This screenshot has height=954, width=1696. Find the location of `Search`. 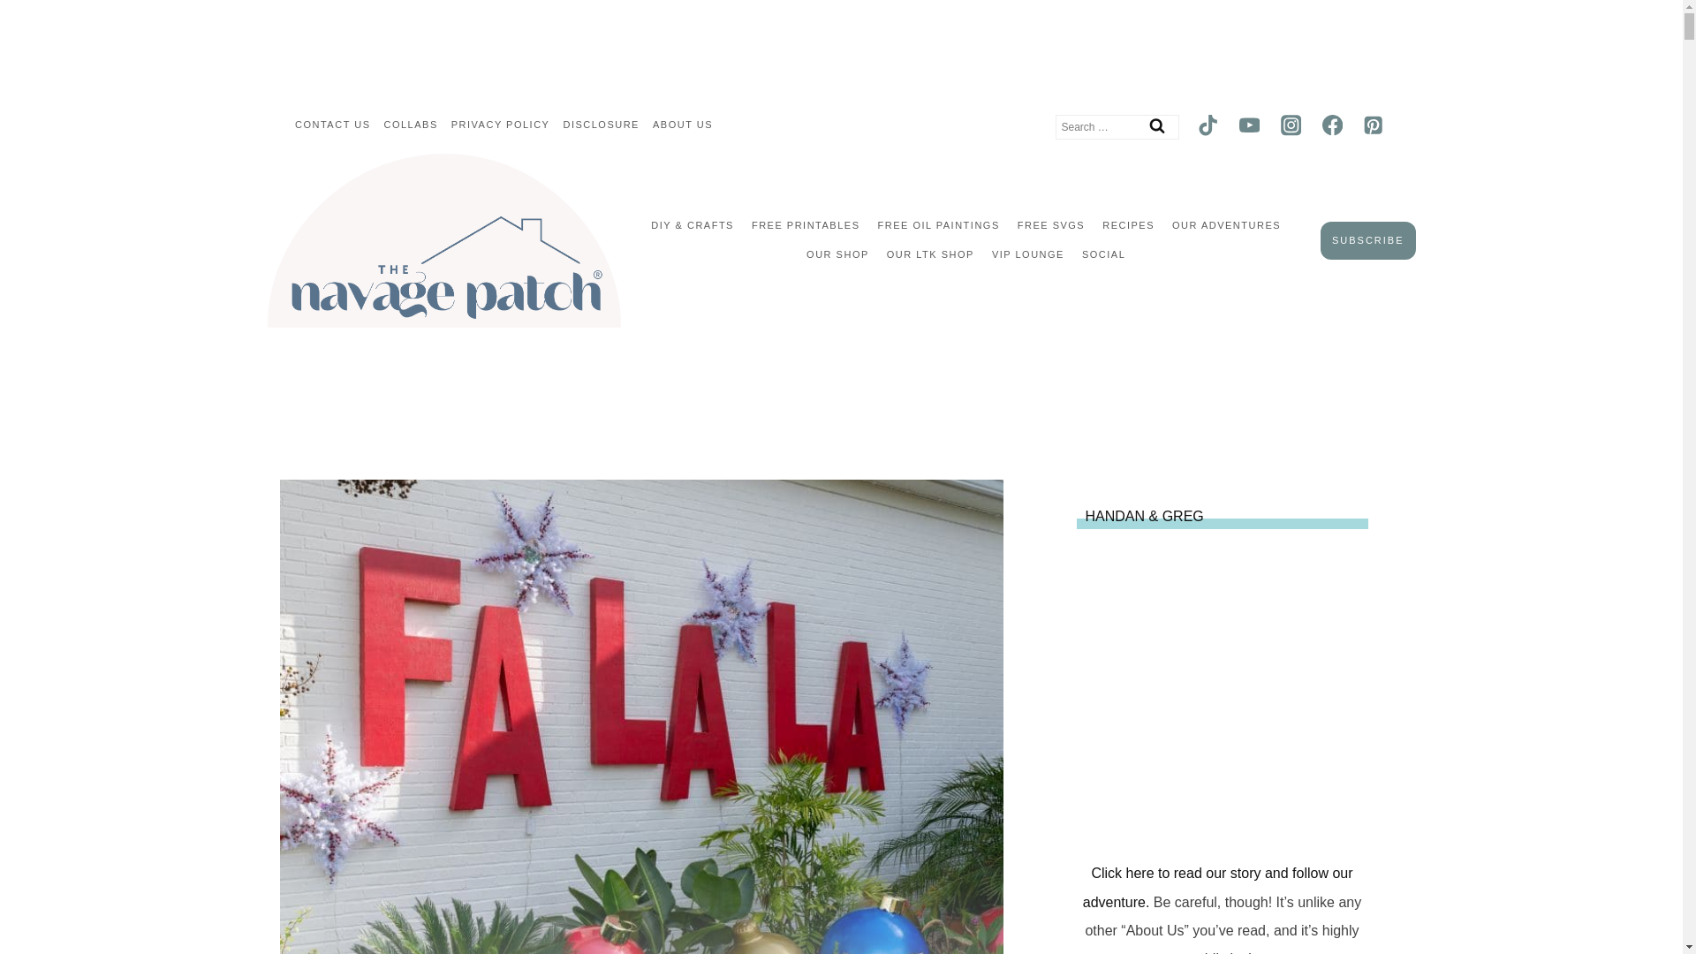

Search is located at coordinates (1156, 125).